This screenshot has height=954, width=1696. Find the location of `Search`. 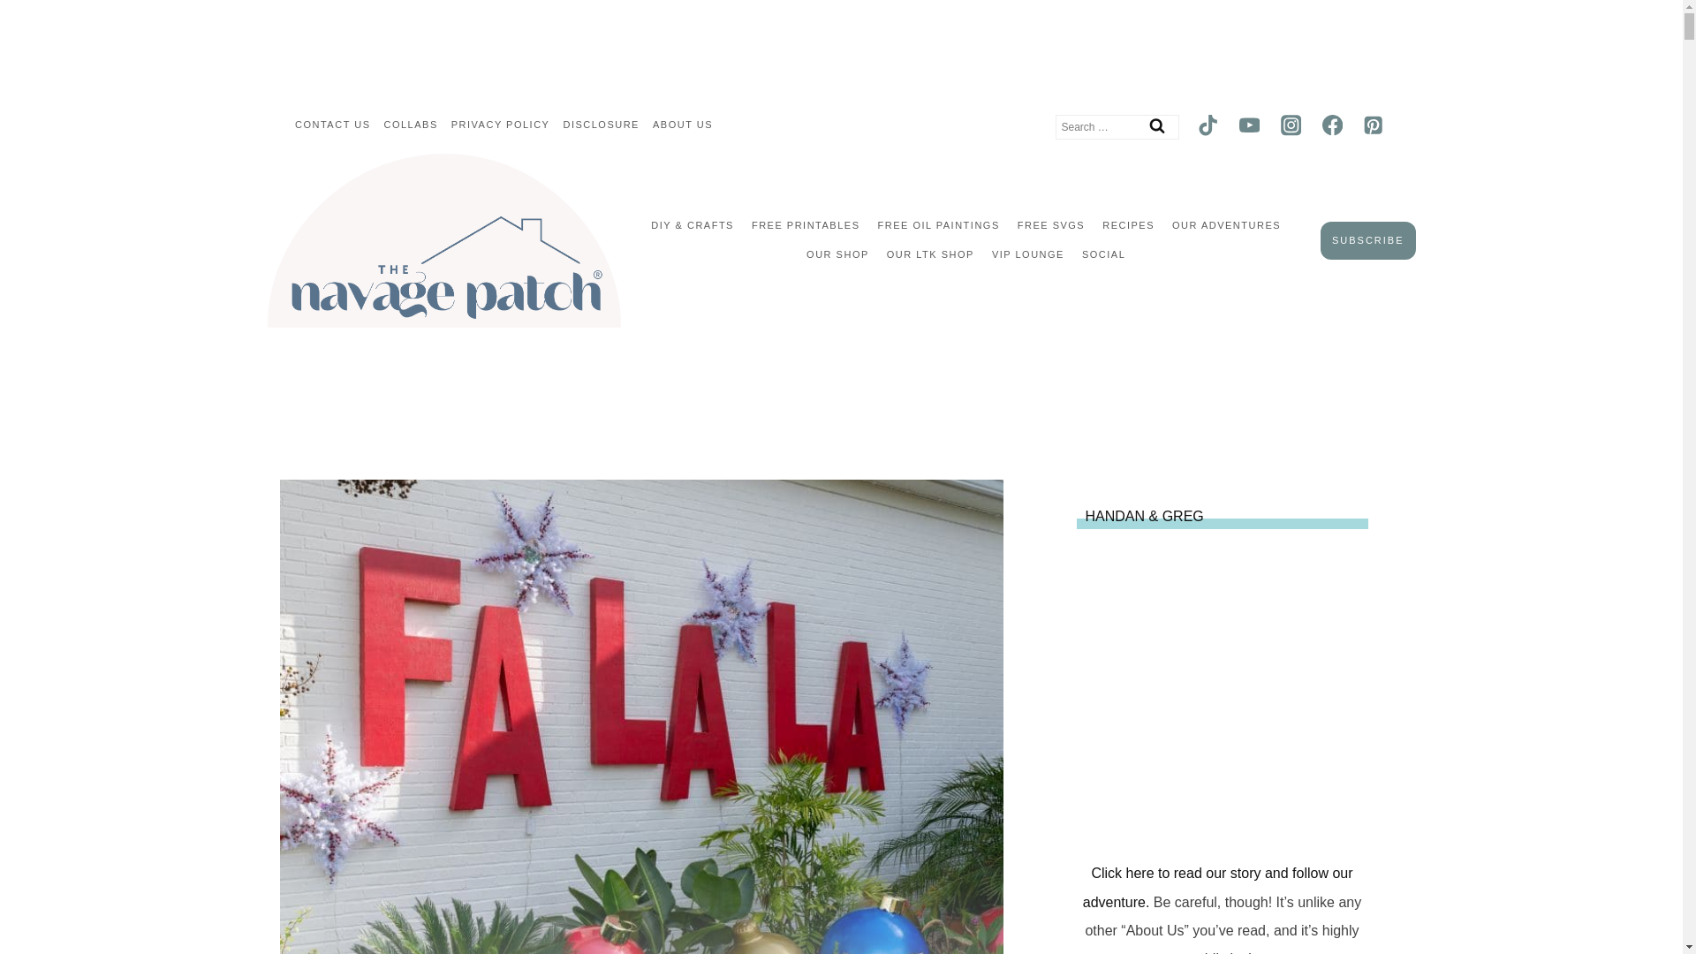

Search is located at coordinates (1156, 125).